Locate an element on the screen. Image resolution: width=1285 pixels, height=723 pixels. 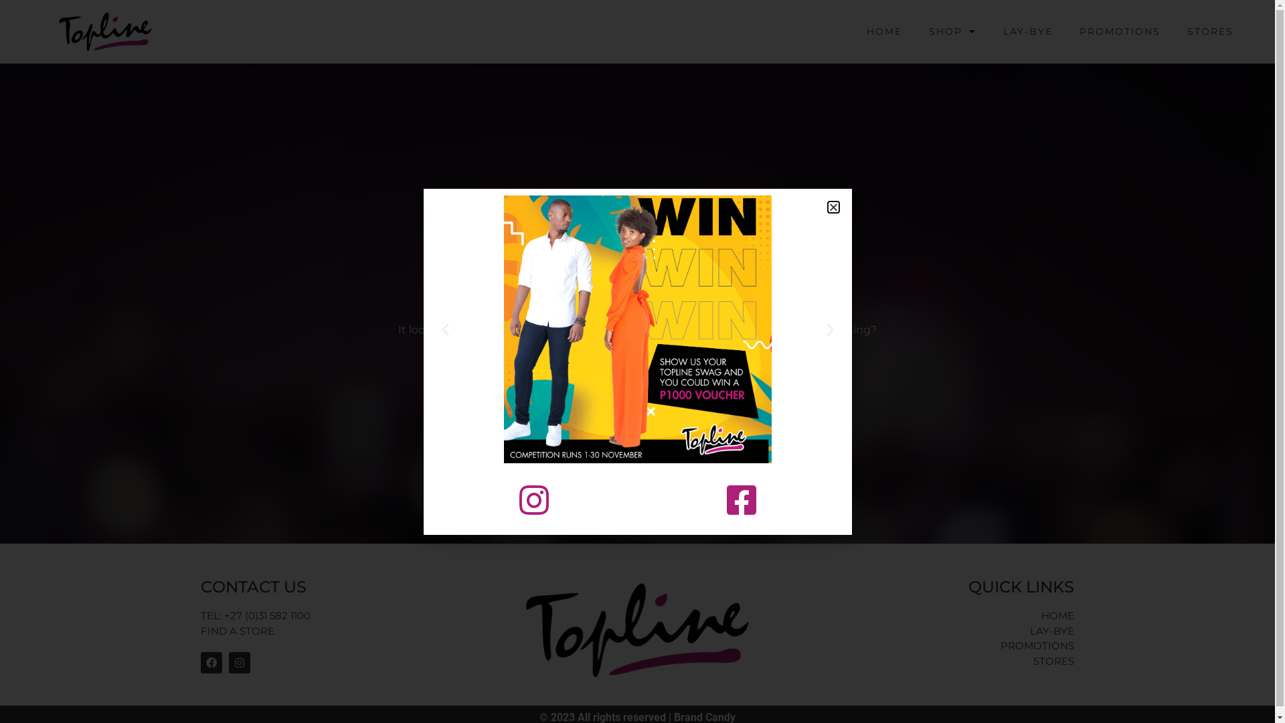
STORES is located at coordinates (933, 661).